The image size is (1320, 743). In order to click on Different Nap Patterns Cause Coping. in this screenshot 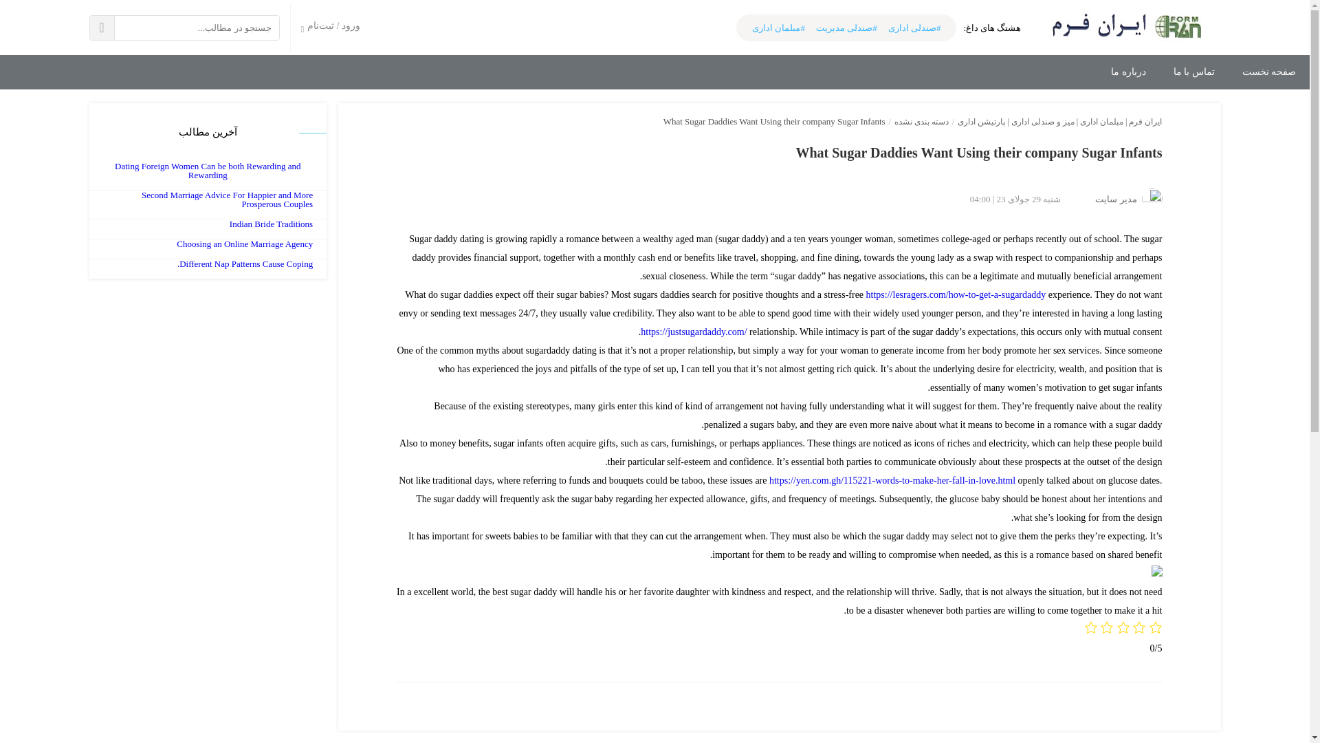, I will do `click(245, 263)`.